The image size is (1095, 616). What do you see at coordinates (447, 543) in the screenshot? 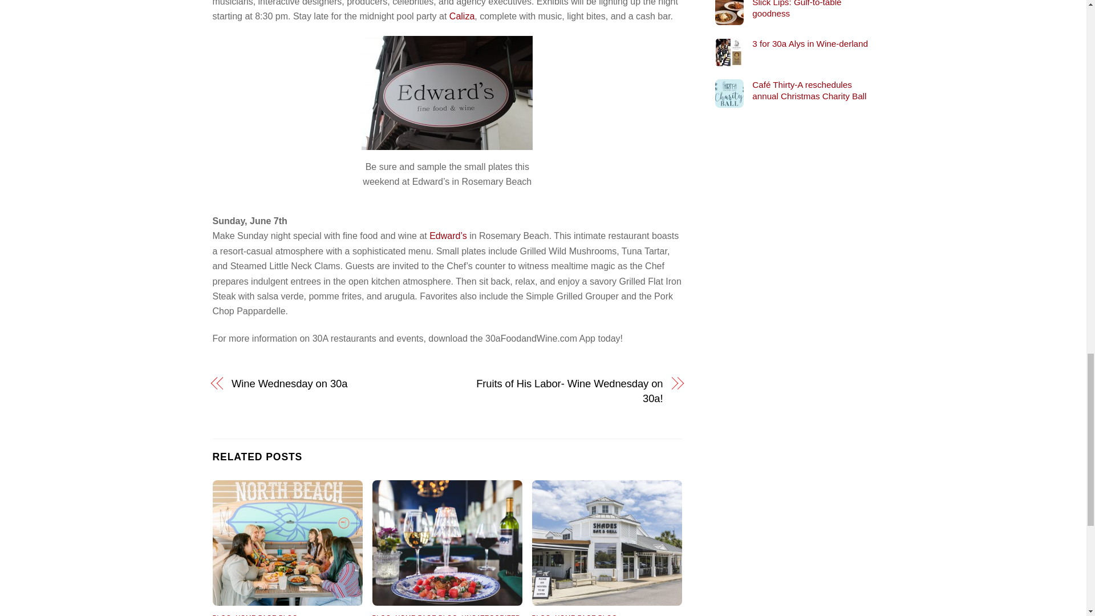
I see `image0 copy 2-web` at bounding box center [447, 543].